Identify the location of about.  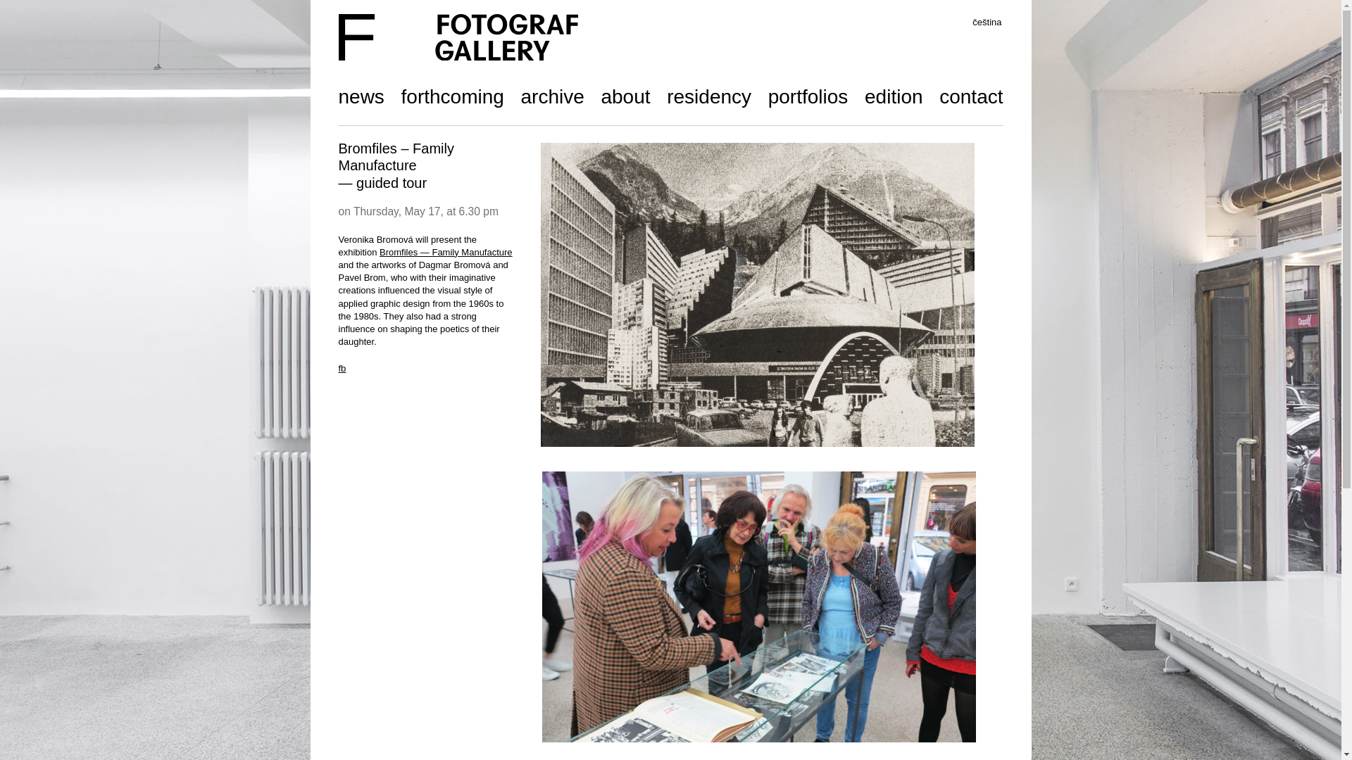
(625, 99).